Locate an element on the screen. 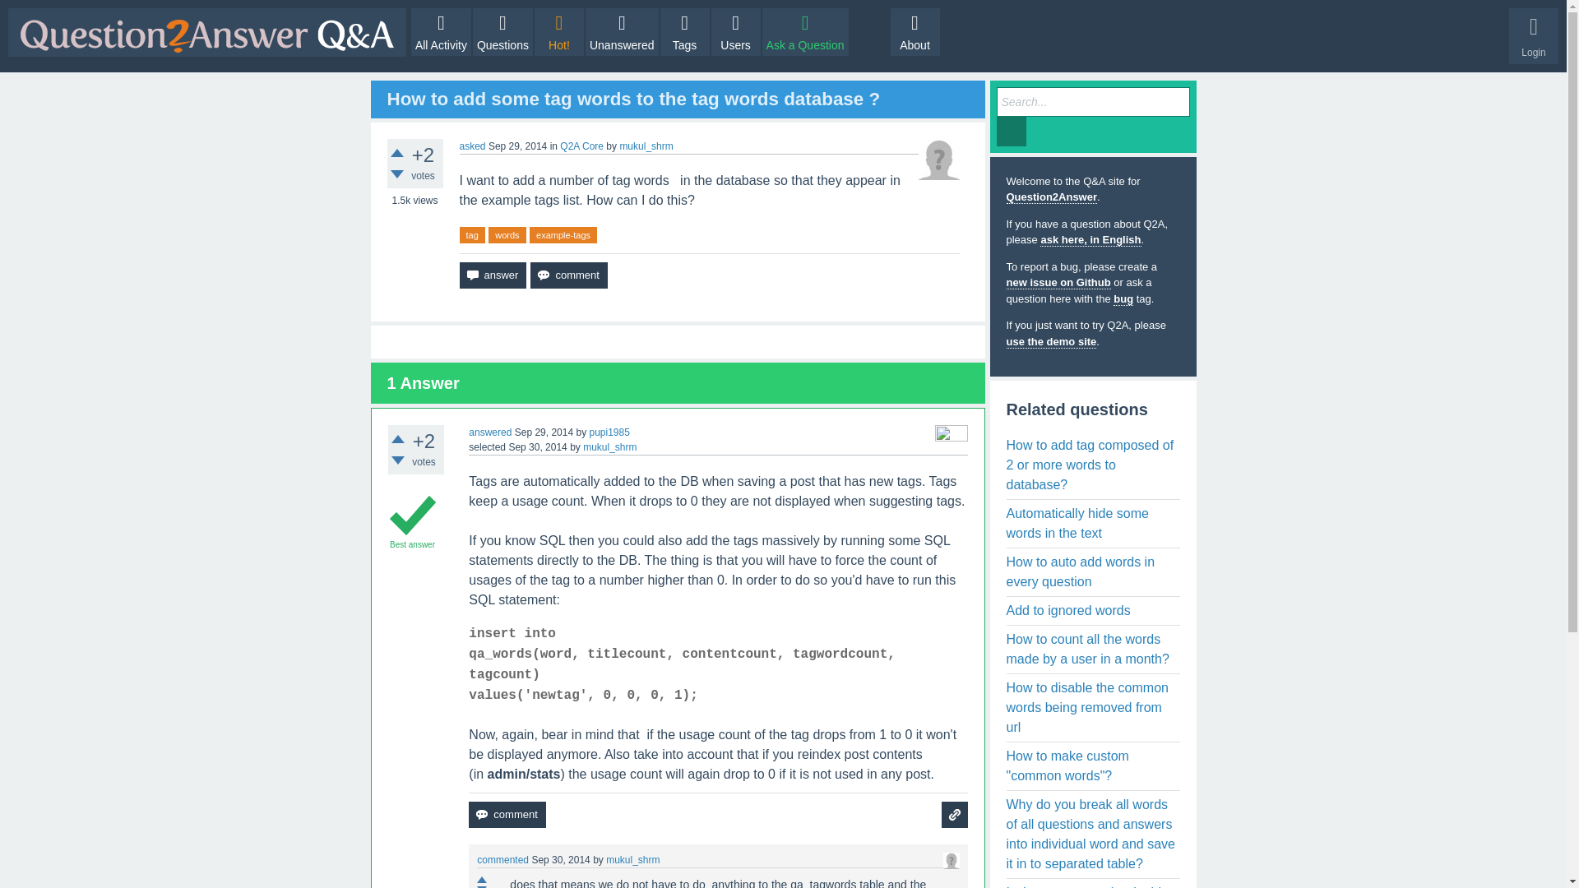  pupi1985 is located at coordinates (609, 432).